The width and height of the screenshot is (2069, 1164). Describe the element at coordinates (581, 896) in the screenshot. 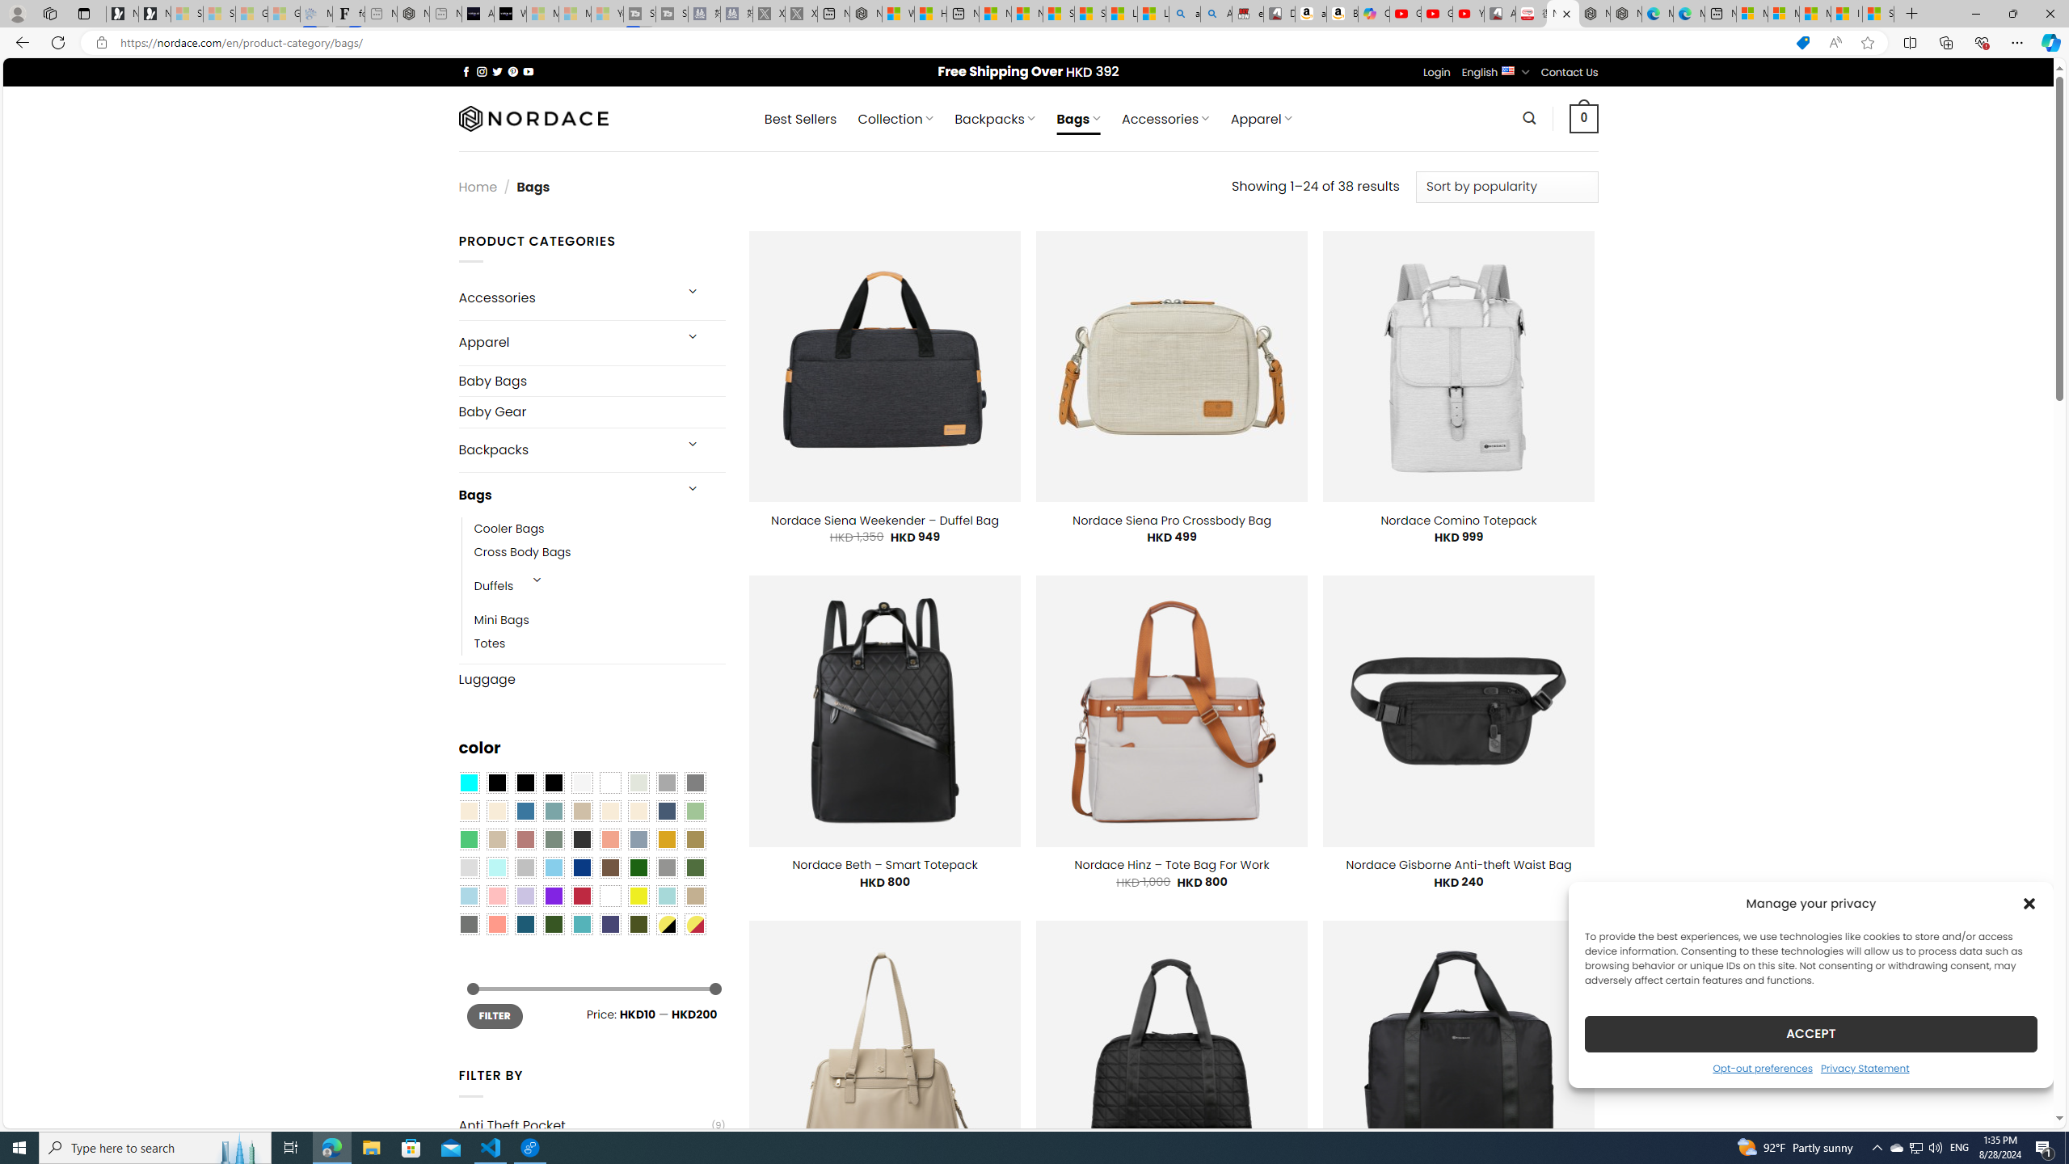

I see `Red` at that location.